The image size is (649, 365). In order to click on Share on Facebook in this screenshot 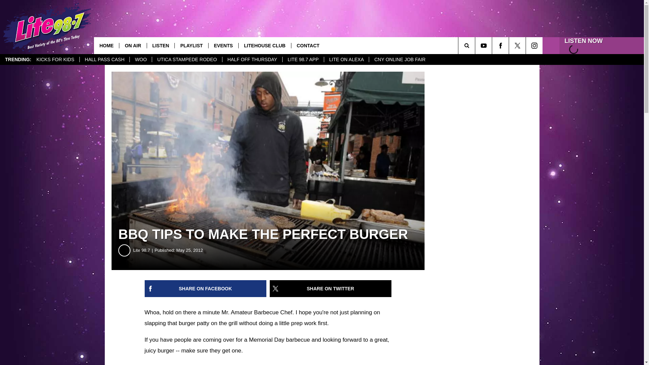, I will do `click(206, 289)`.